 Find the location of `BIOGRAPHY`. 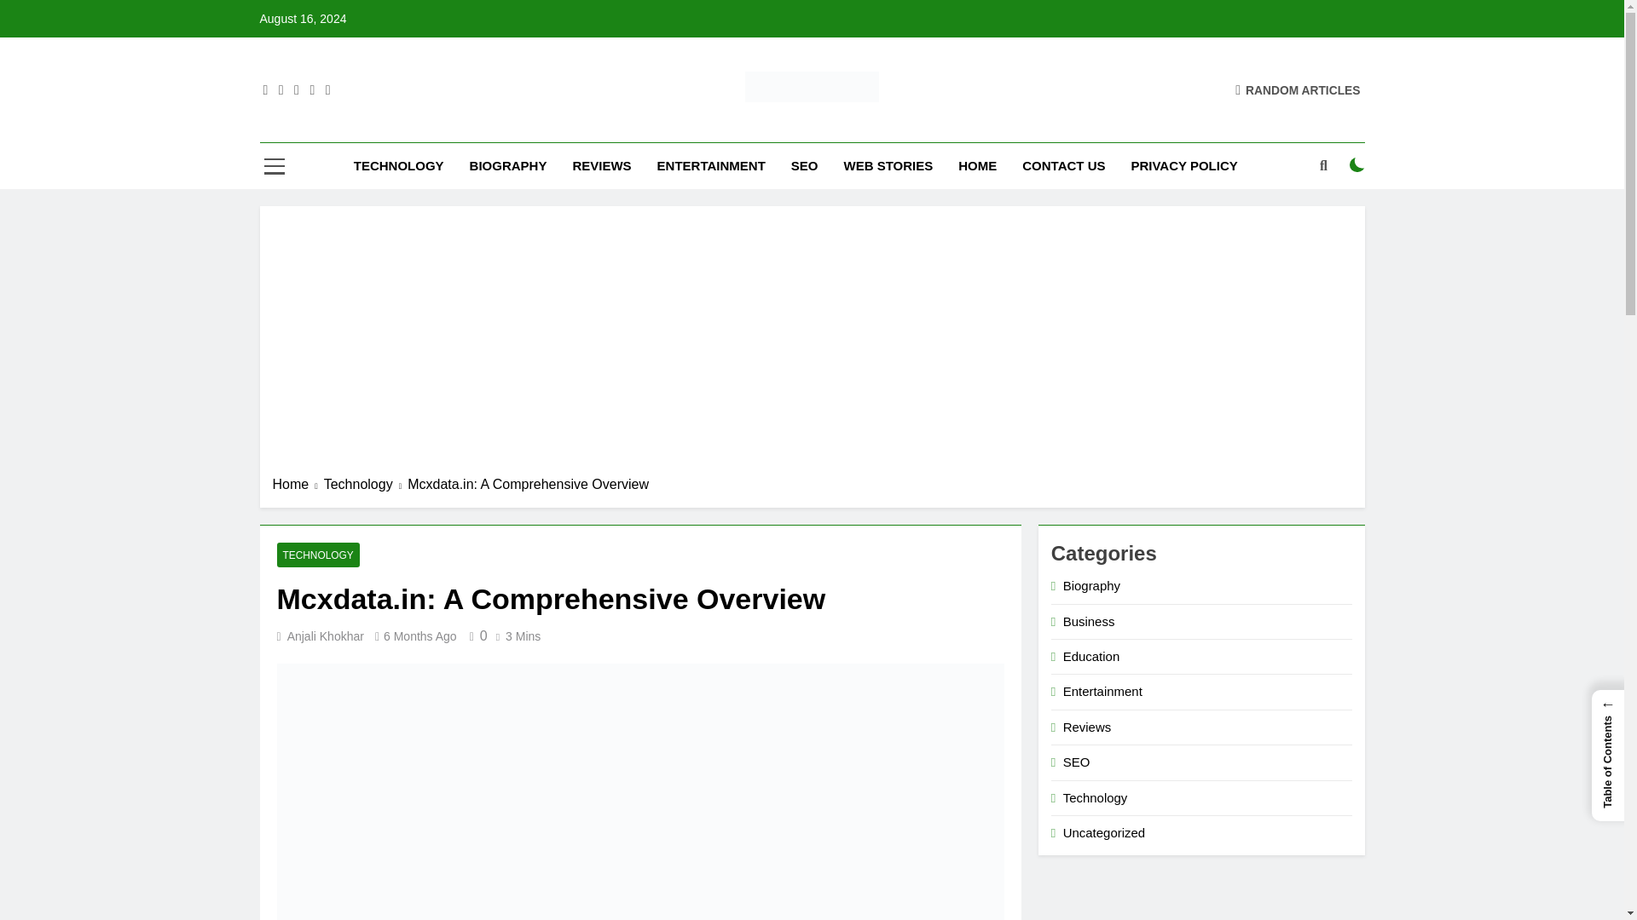

BIOGRAPHY is located at coordinates (508, 166).